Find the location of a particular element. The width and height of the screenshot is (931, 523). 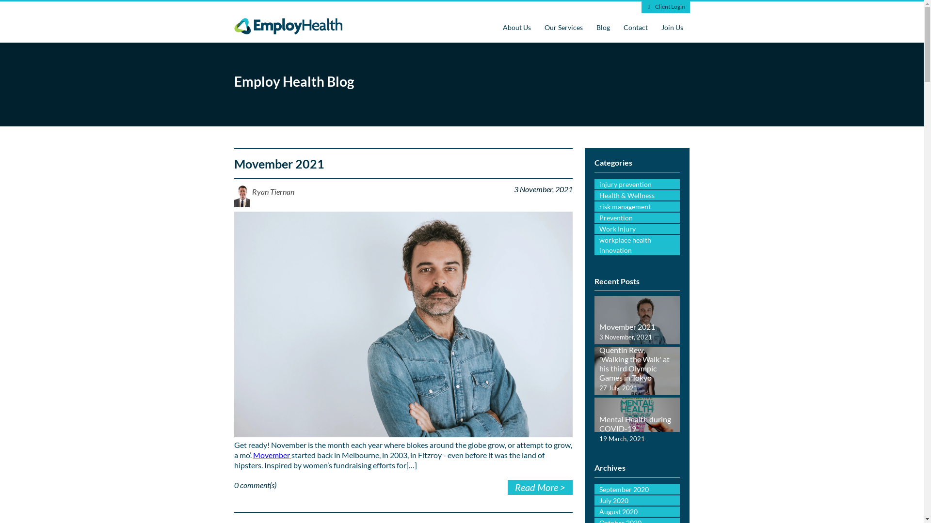

Mental Health during COVID-19 is located at coordinates (637, 415).